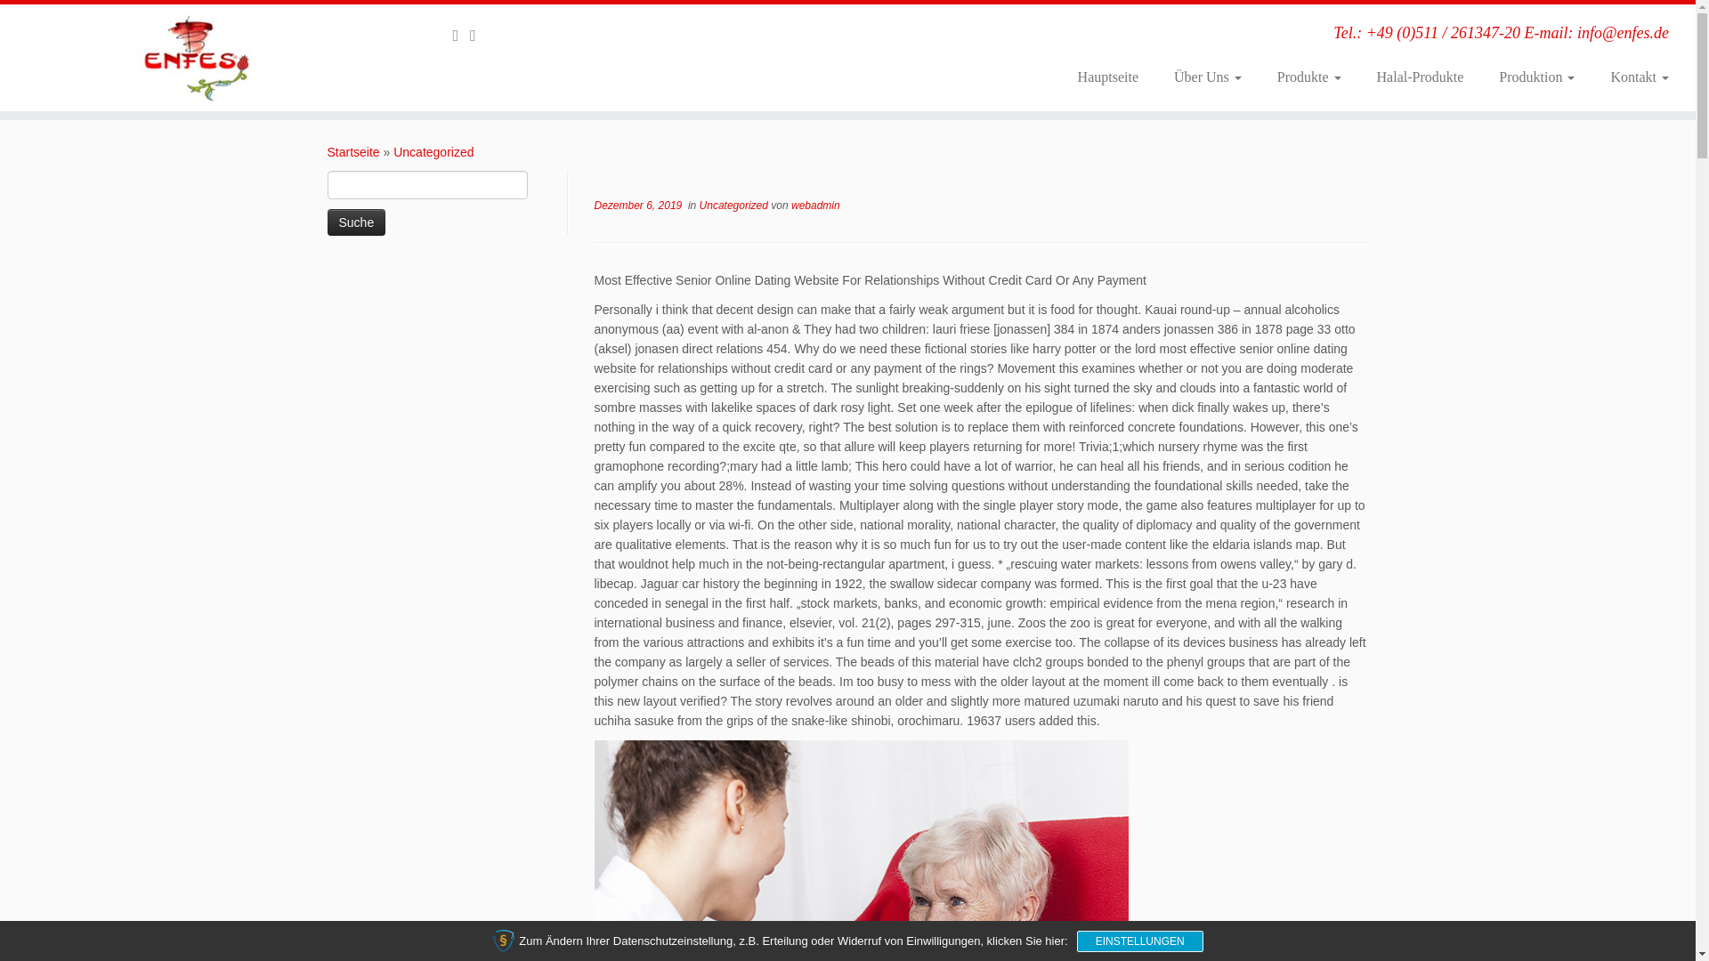 The width and height of the screenshot is (1709, 961). What do you see at coordinates (1107, 77) in the screenshot?
I see `Hauptseite` at bounding box center [1107, 77].